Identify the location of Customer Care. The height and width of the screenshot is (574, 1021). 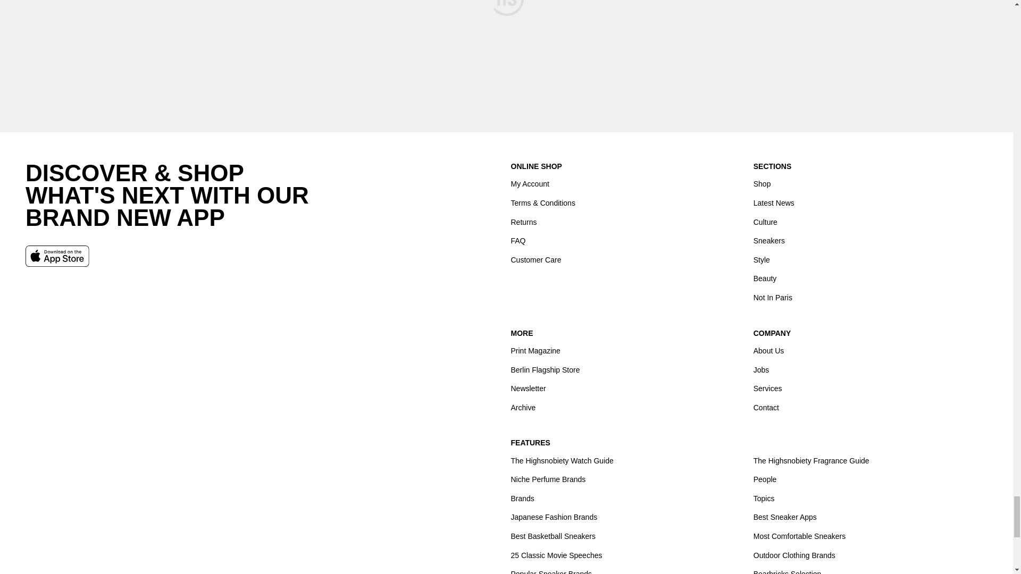
(535, 259).